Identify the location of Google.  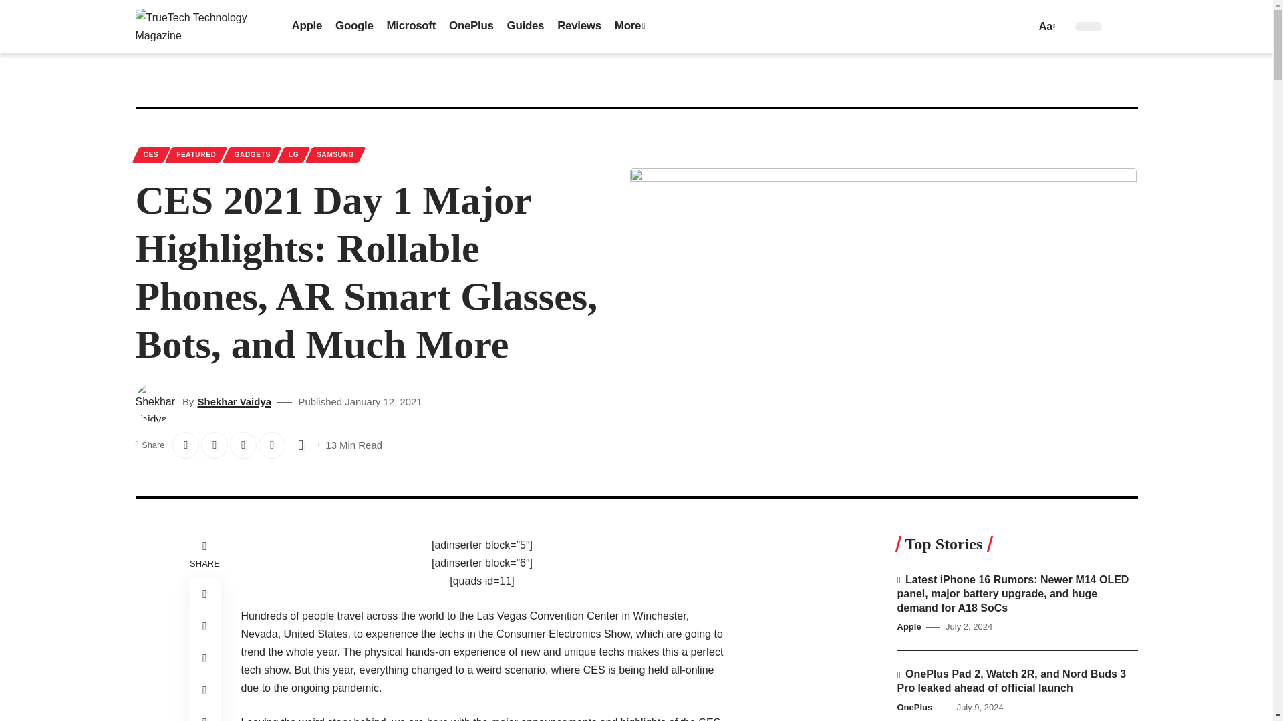
(354, 27).